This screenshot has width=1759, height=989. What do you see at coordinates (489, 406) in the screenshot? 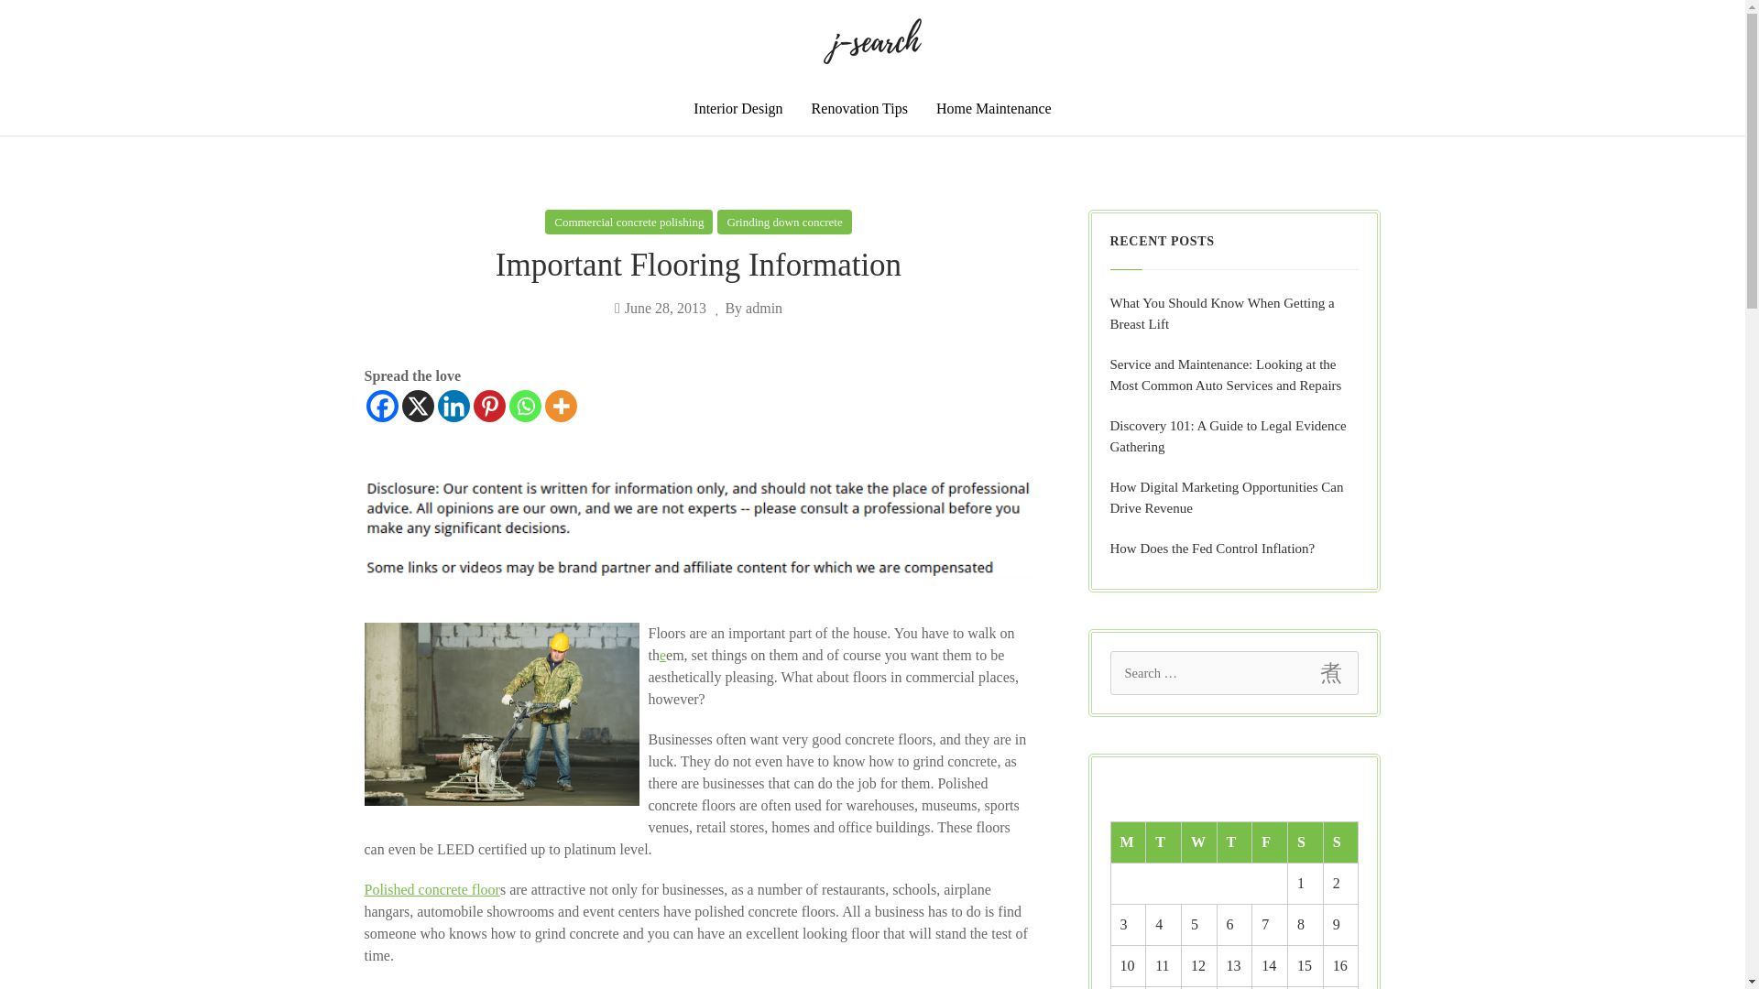
I see `Pinterest` at bounding box center [489, 406].